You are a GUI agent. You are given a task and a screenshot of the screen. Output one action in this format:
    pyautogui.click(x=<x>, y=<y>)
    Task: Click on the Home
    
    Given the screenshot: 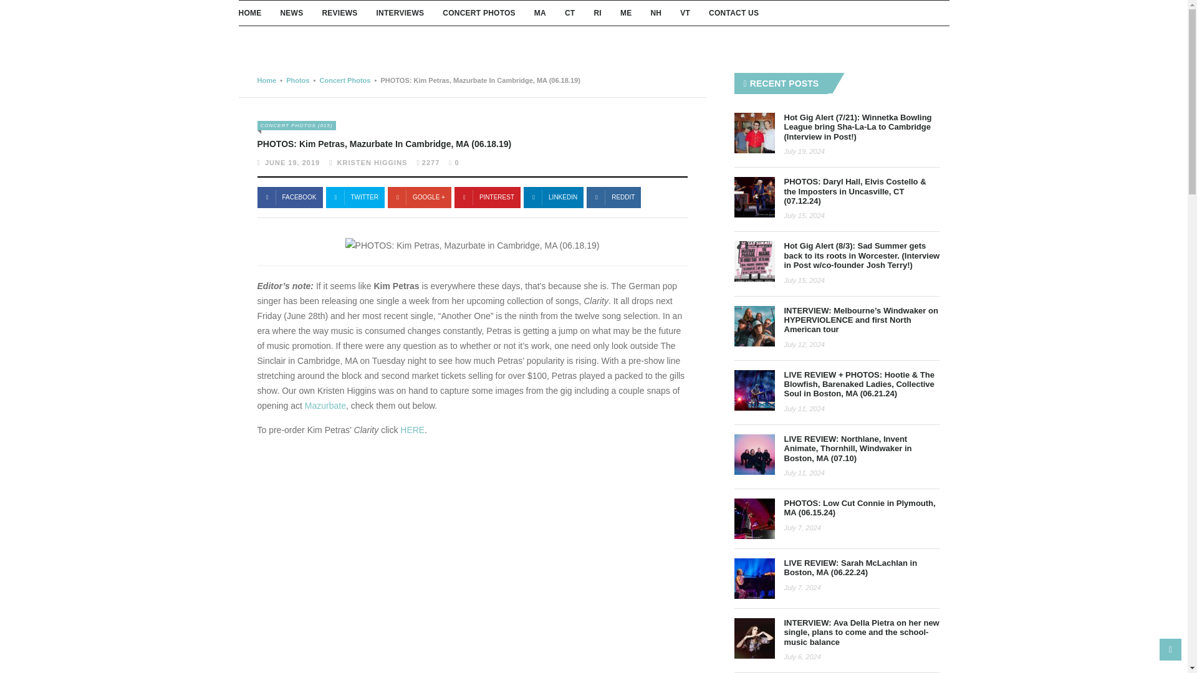 What is the action you would take?
    pyautogui.click(x=267, y=80)
    